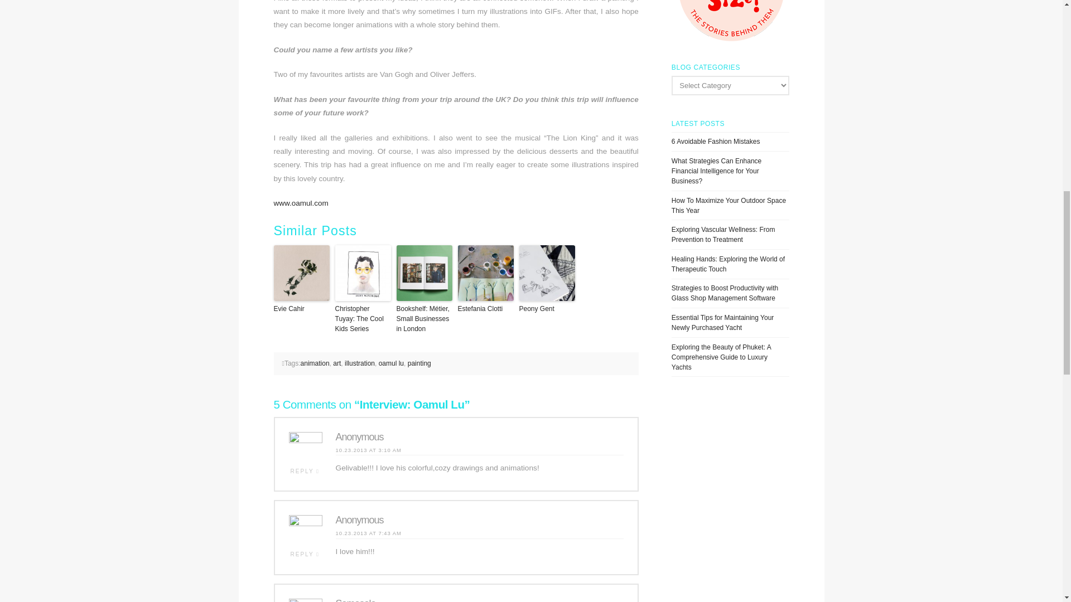 The image size is (1071, 602). What do you see at coordinates (300, 203) in the screenshot?
I see `www.oamul.com` at bounding box center [300, 203].